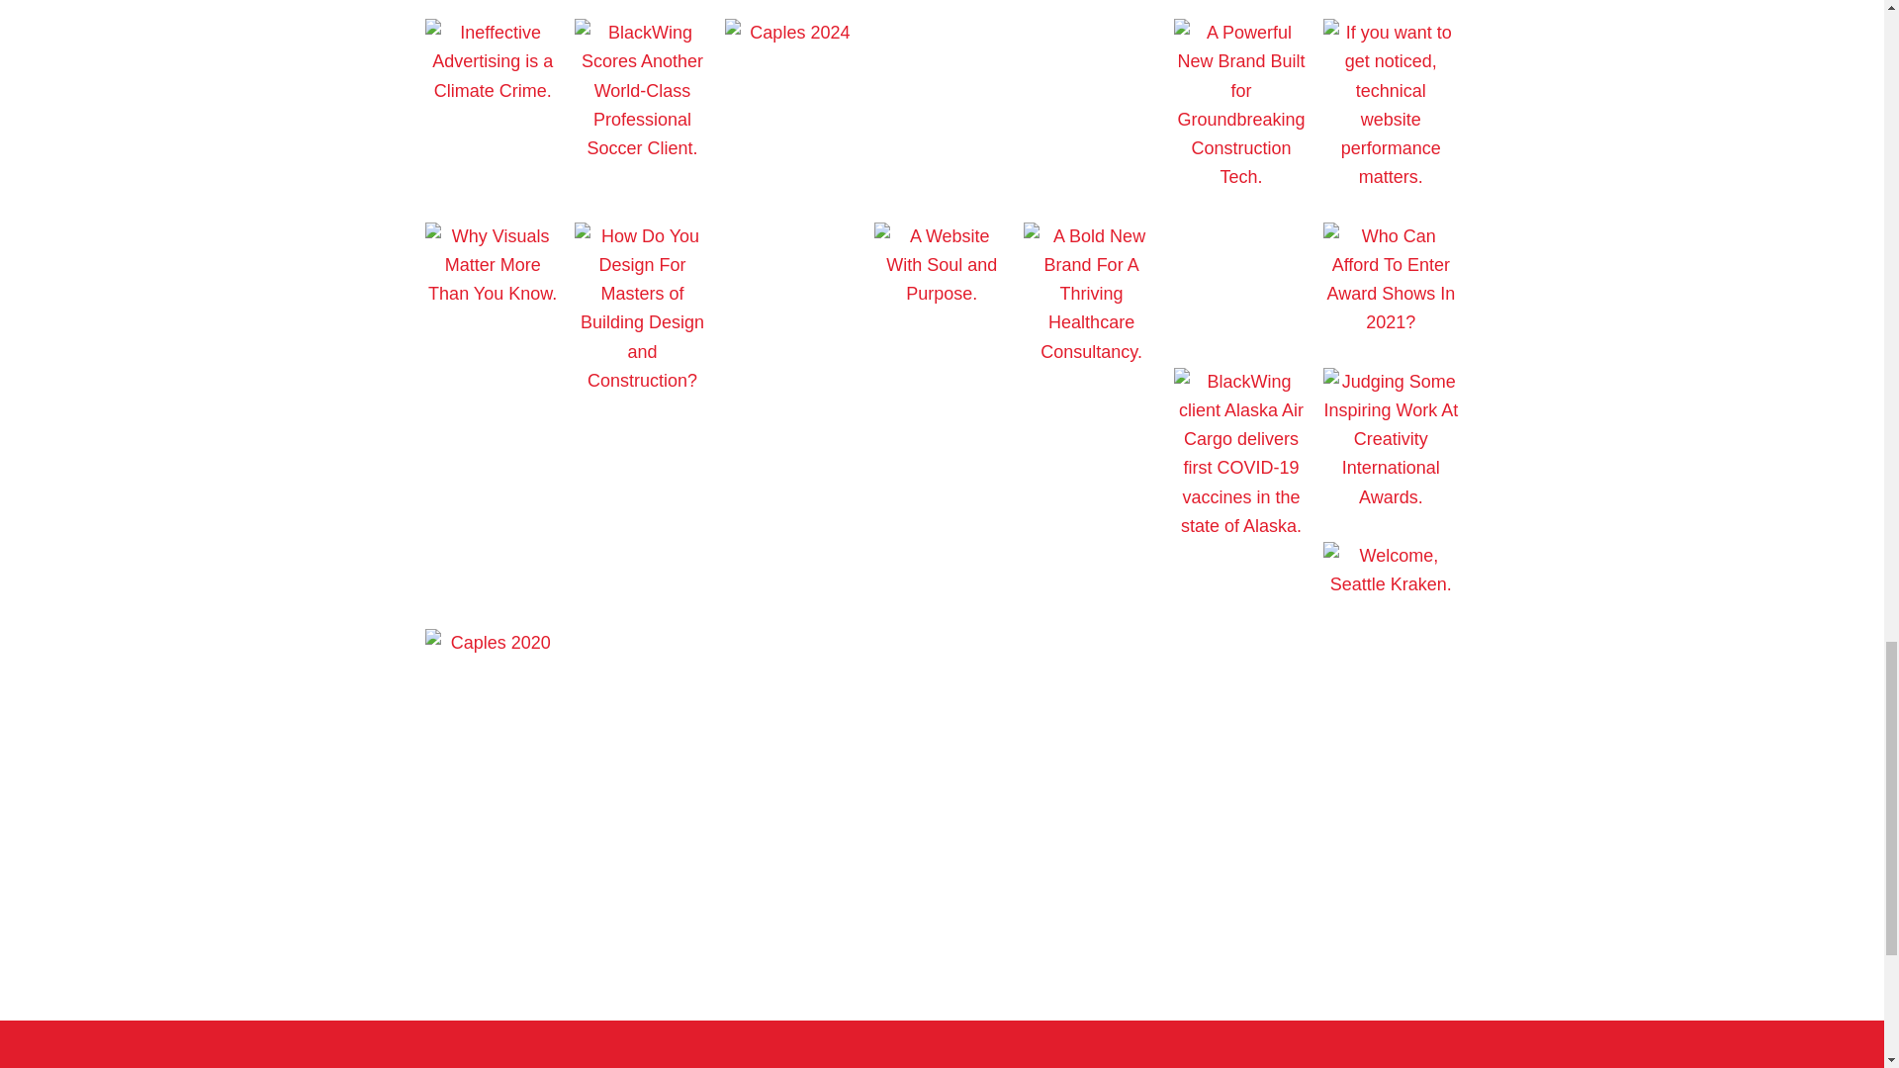 The image size is (1899, 1068). What do you see at coordinates (1391, 322) in the screenshot?
I see `Who Can Afford To Enter Award Shows In 2021?` at bounding box center [1391, 322].